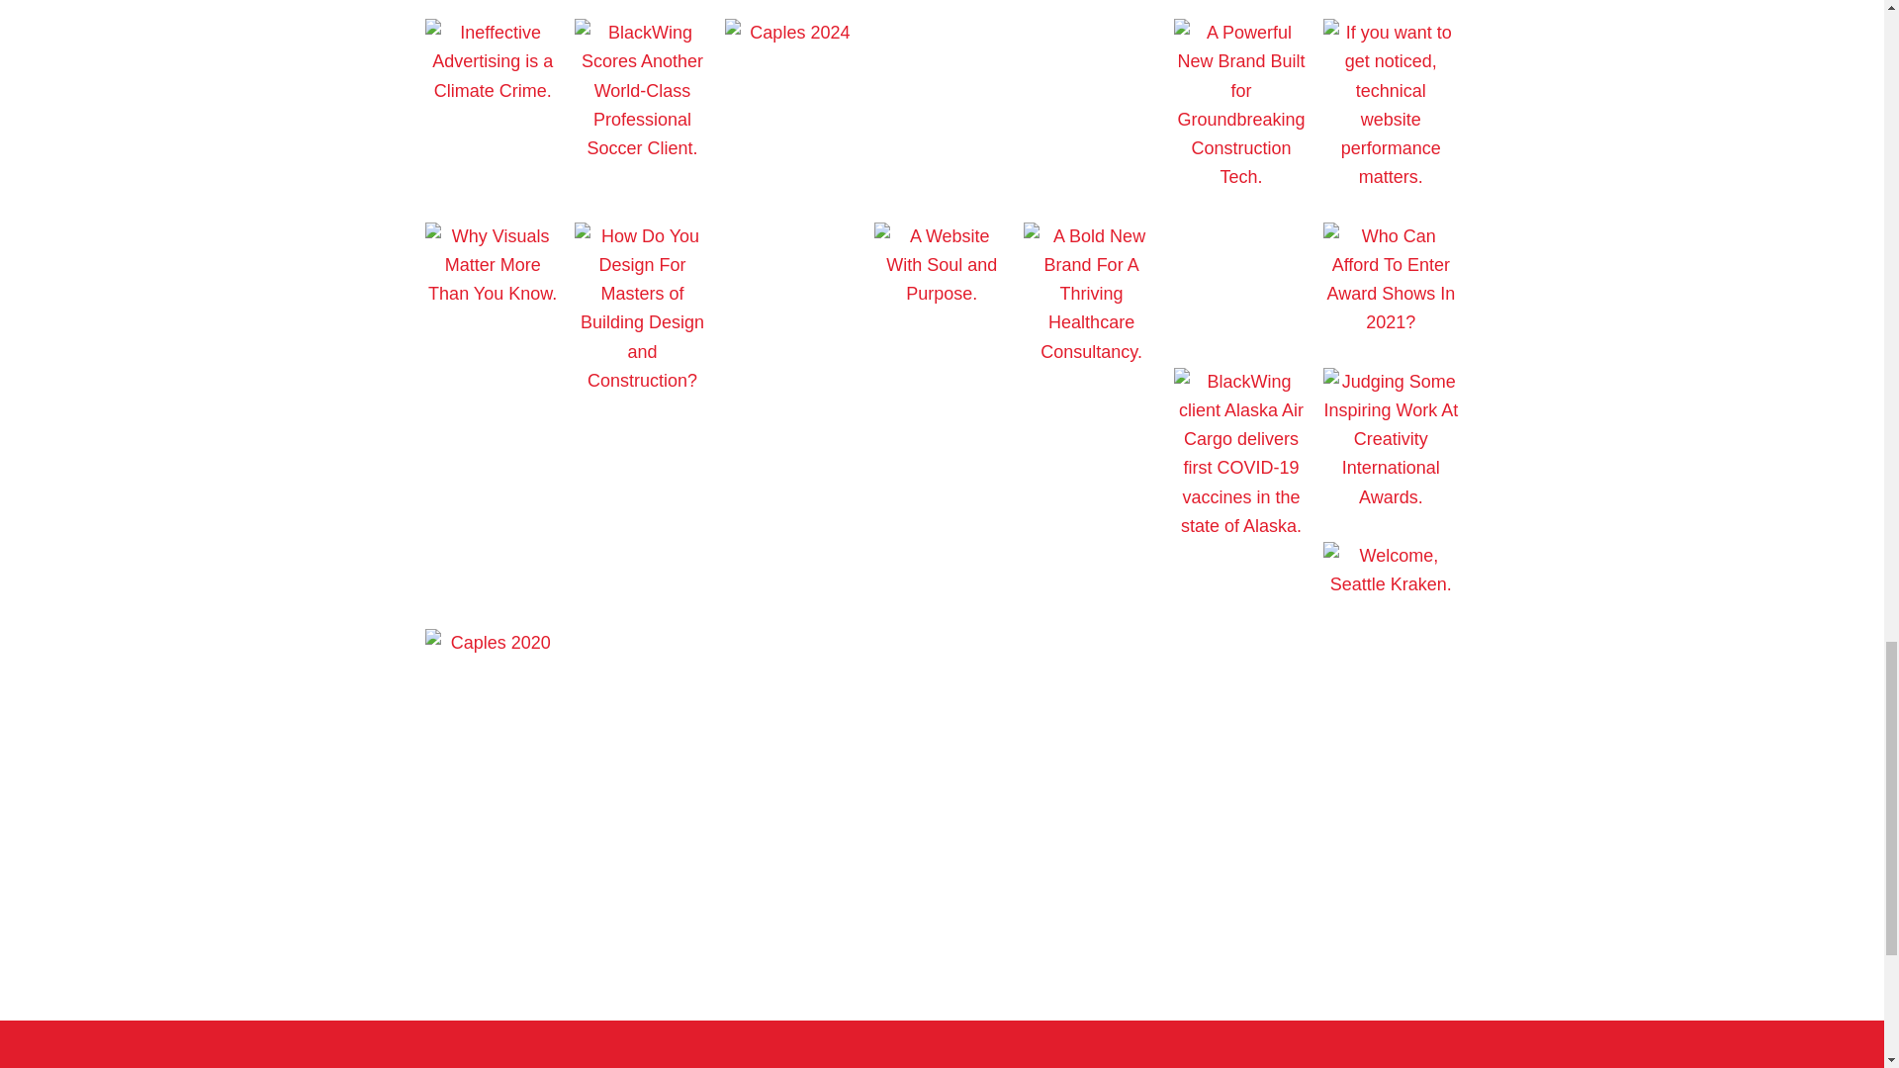 The image size is (1899, 1068). What do you see at coordinates (1391, 322) in the screenshot?
I see `Who Can Afford To Enter Award Shows In 2021?` at bounding box center [1391, 322].